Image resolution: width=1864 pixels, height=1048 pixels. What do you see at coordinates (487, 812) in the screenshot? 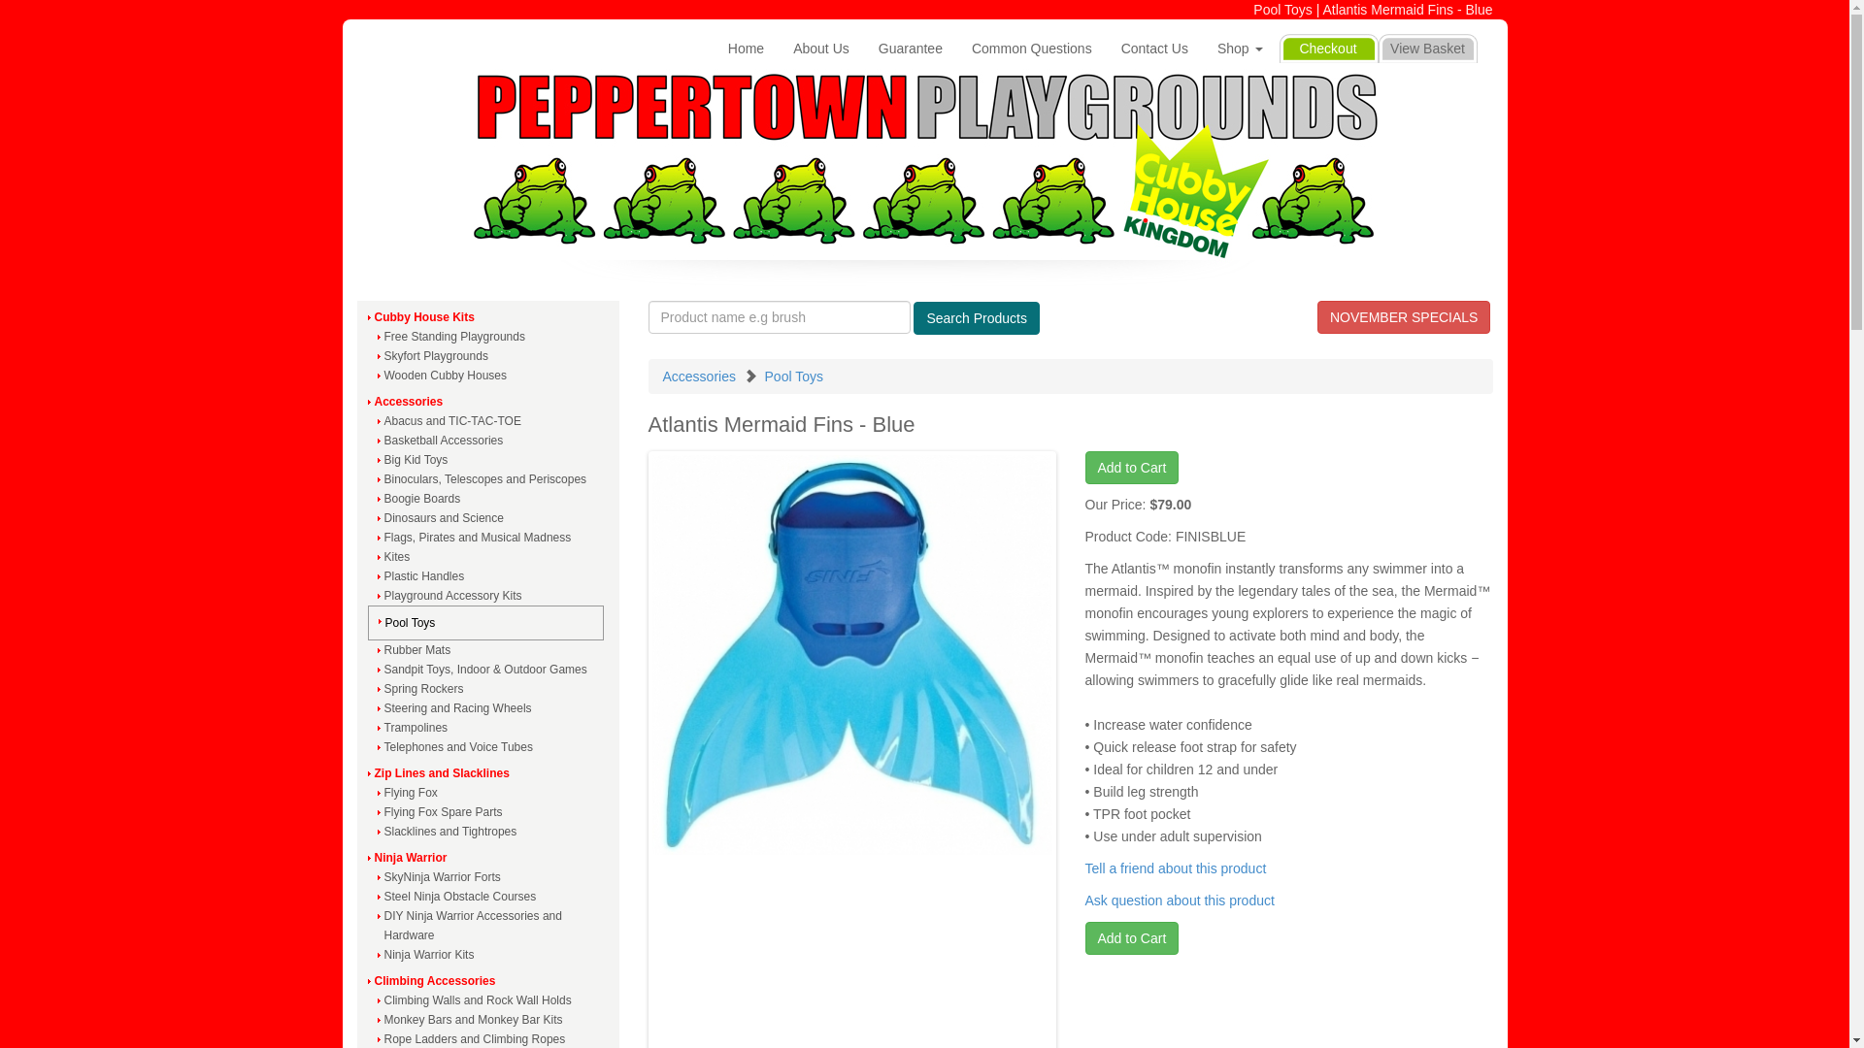
I see `Flying Fox Spare Parts` at bounding box center [487, 812].